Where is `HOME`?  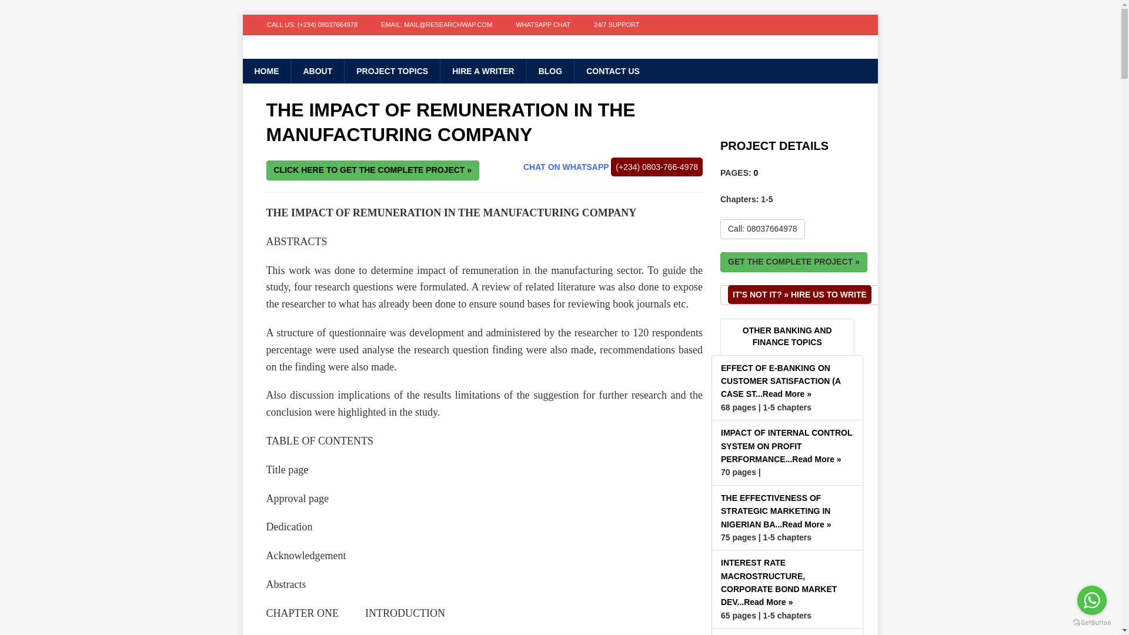 HOME is located at coordinates (266, 71).